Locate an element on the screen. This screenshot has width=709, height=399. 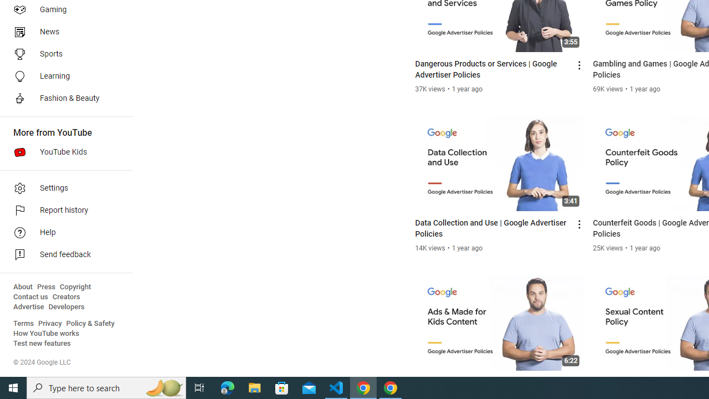
Test new features is located at coordinates (42, 344).